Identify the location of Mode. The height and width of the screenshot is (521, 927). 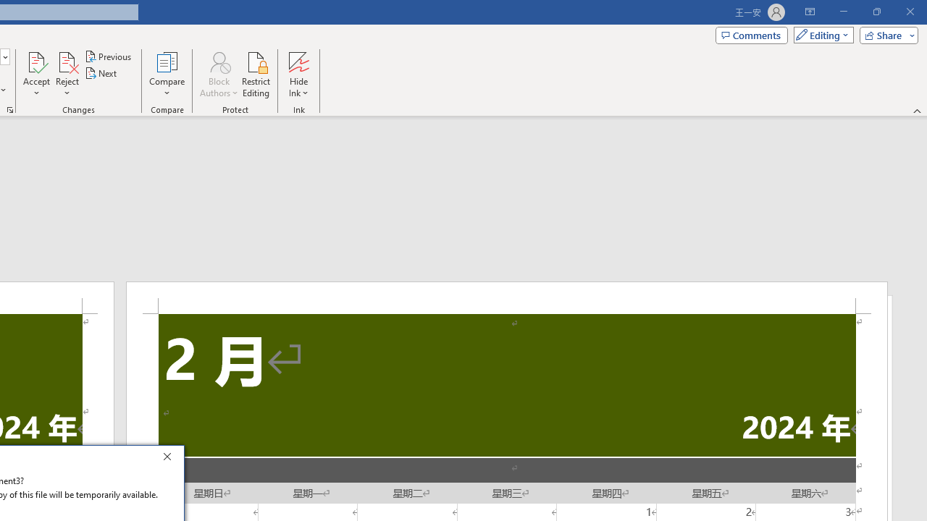
(821, 35).